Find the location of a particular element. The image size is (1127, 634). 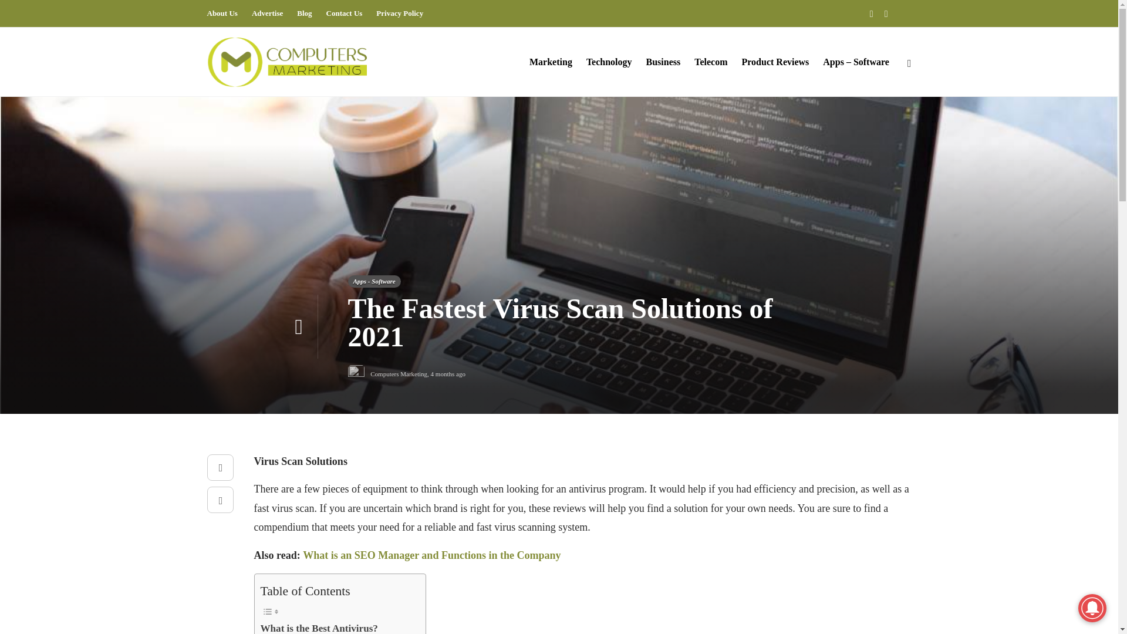

Advertise is located at coordinates (266, 14).